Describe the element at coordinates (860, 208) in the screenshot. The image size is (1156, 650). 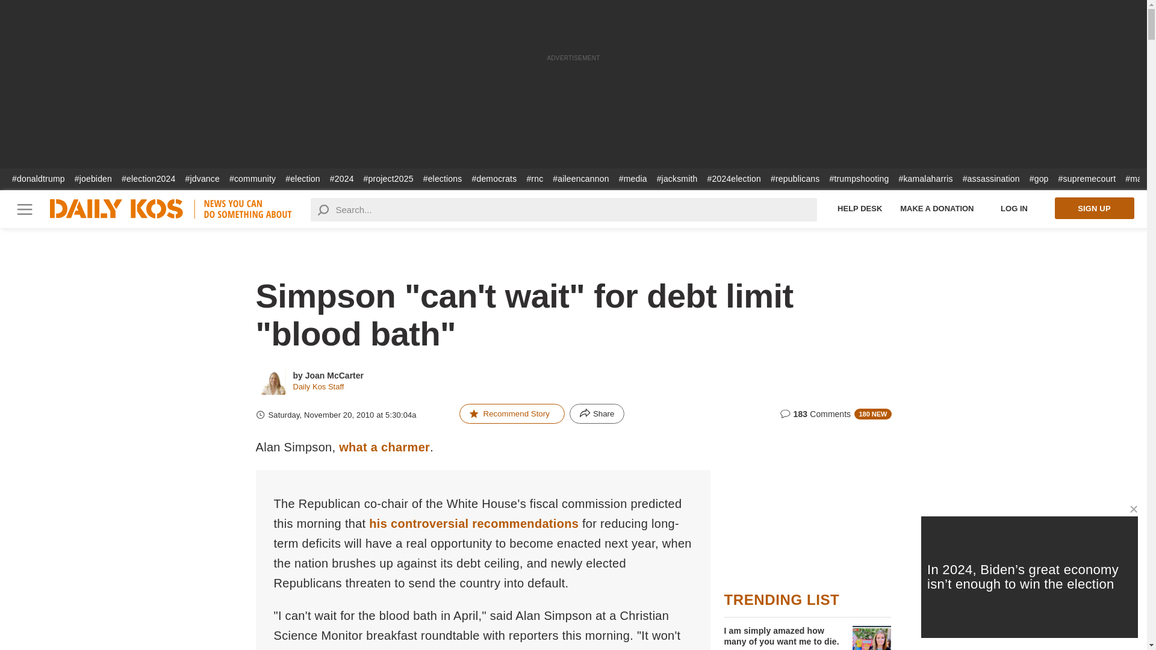
I see `Help Desk` at that location.